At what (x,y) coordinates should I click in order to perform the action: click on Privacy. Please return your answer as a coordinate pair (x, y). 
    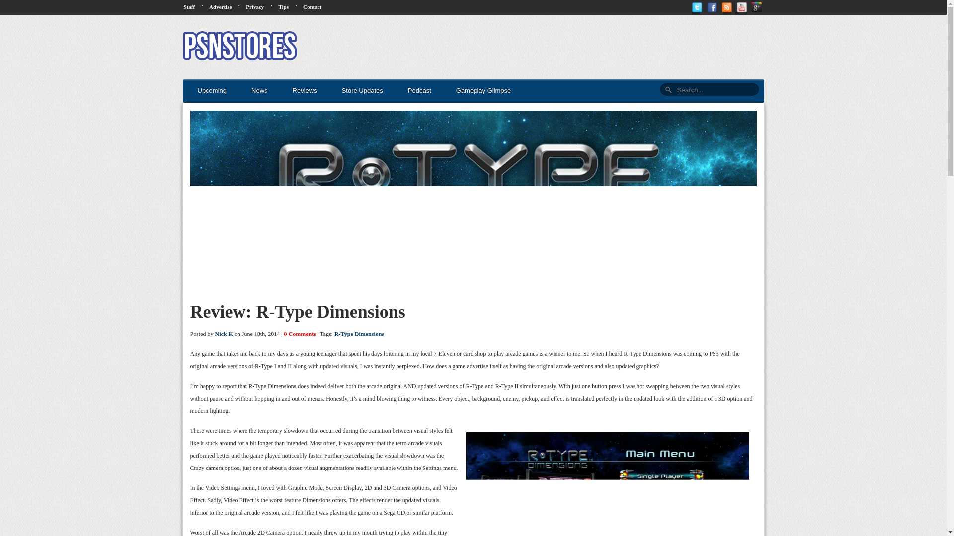
    Looking at the image, I should click on (255, 7).